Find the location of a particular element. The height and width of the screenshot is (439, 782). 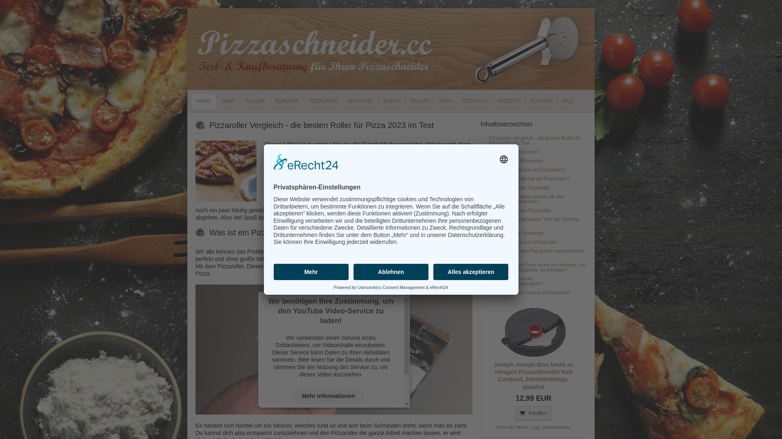

Welche Nachteile hat ein Pizzaroller? is located at coordinates (534, 179).